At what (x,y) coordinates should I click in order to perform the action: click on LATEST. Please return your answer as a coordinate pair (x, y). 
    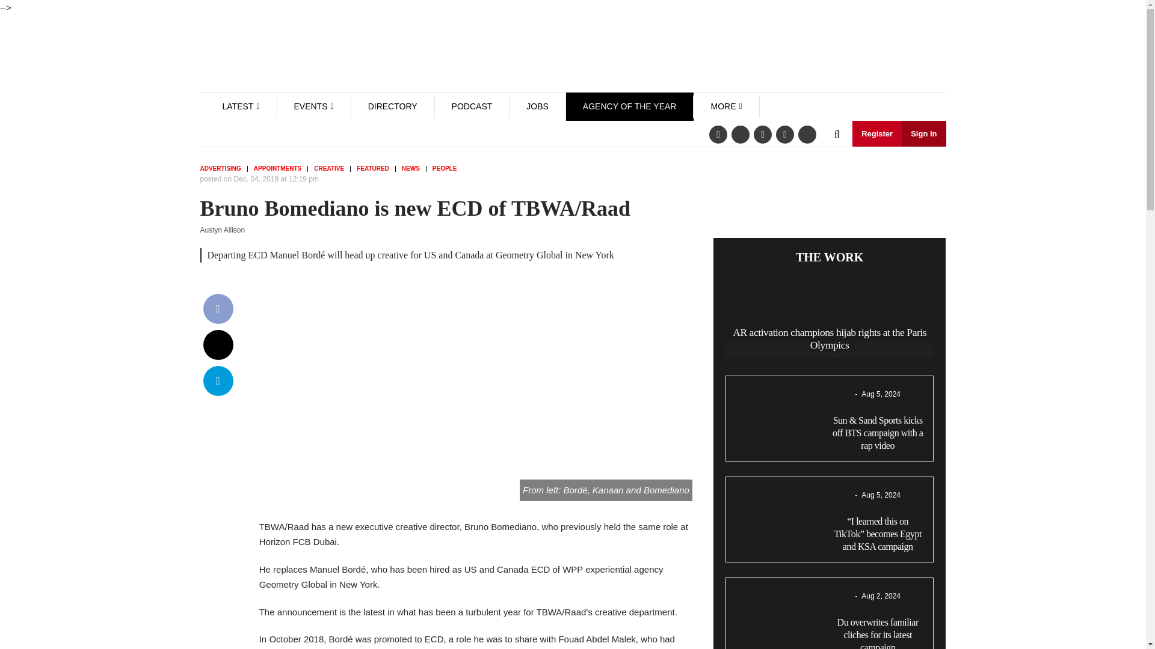
    Looking at the image, I should click on (238, 106).